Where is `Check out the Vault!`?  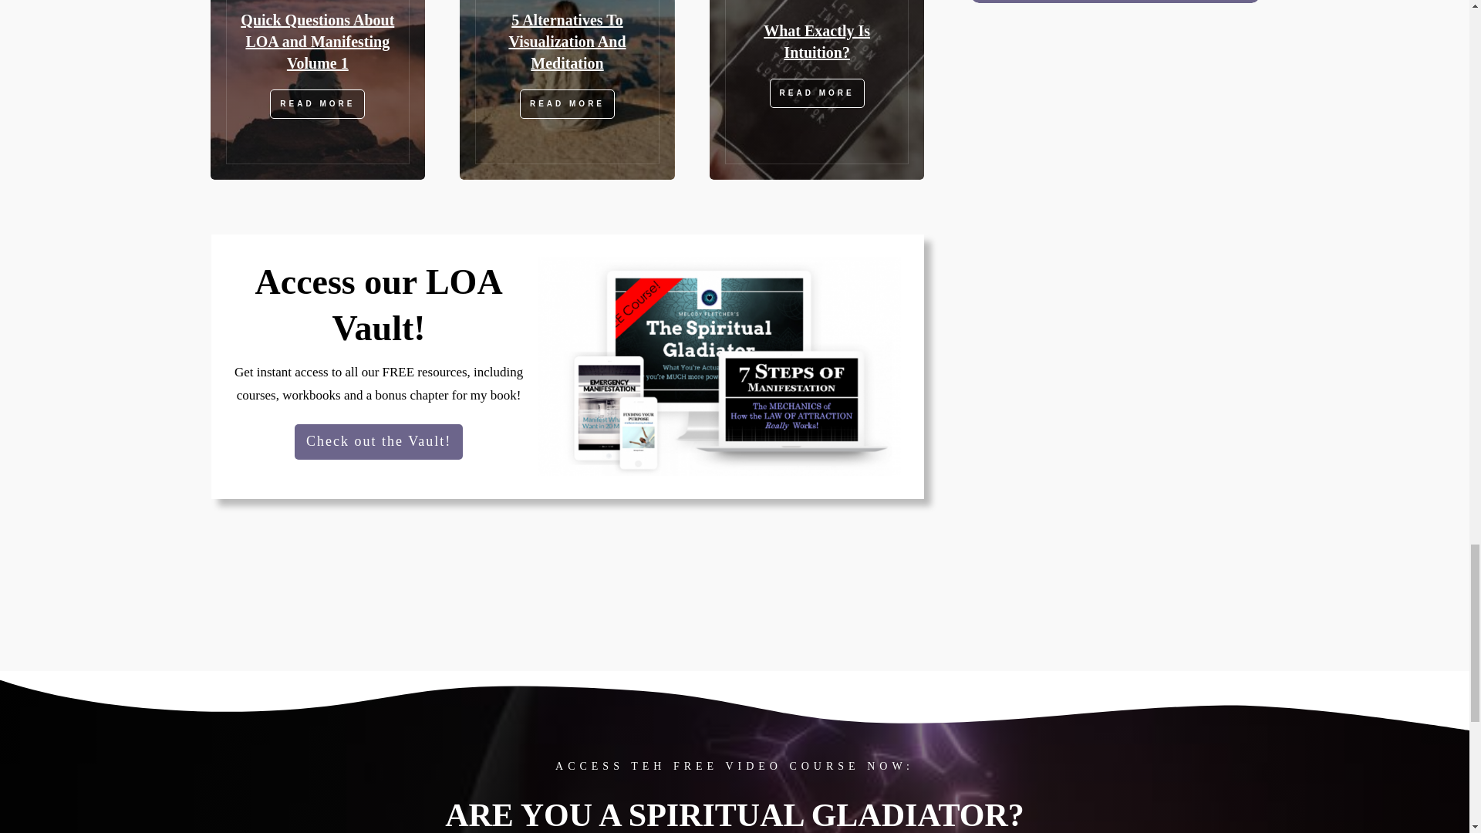 Check out the Vault! is located at coordinates (378, 441).